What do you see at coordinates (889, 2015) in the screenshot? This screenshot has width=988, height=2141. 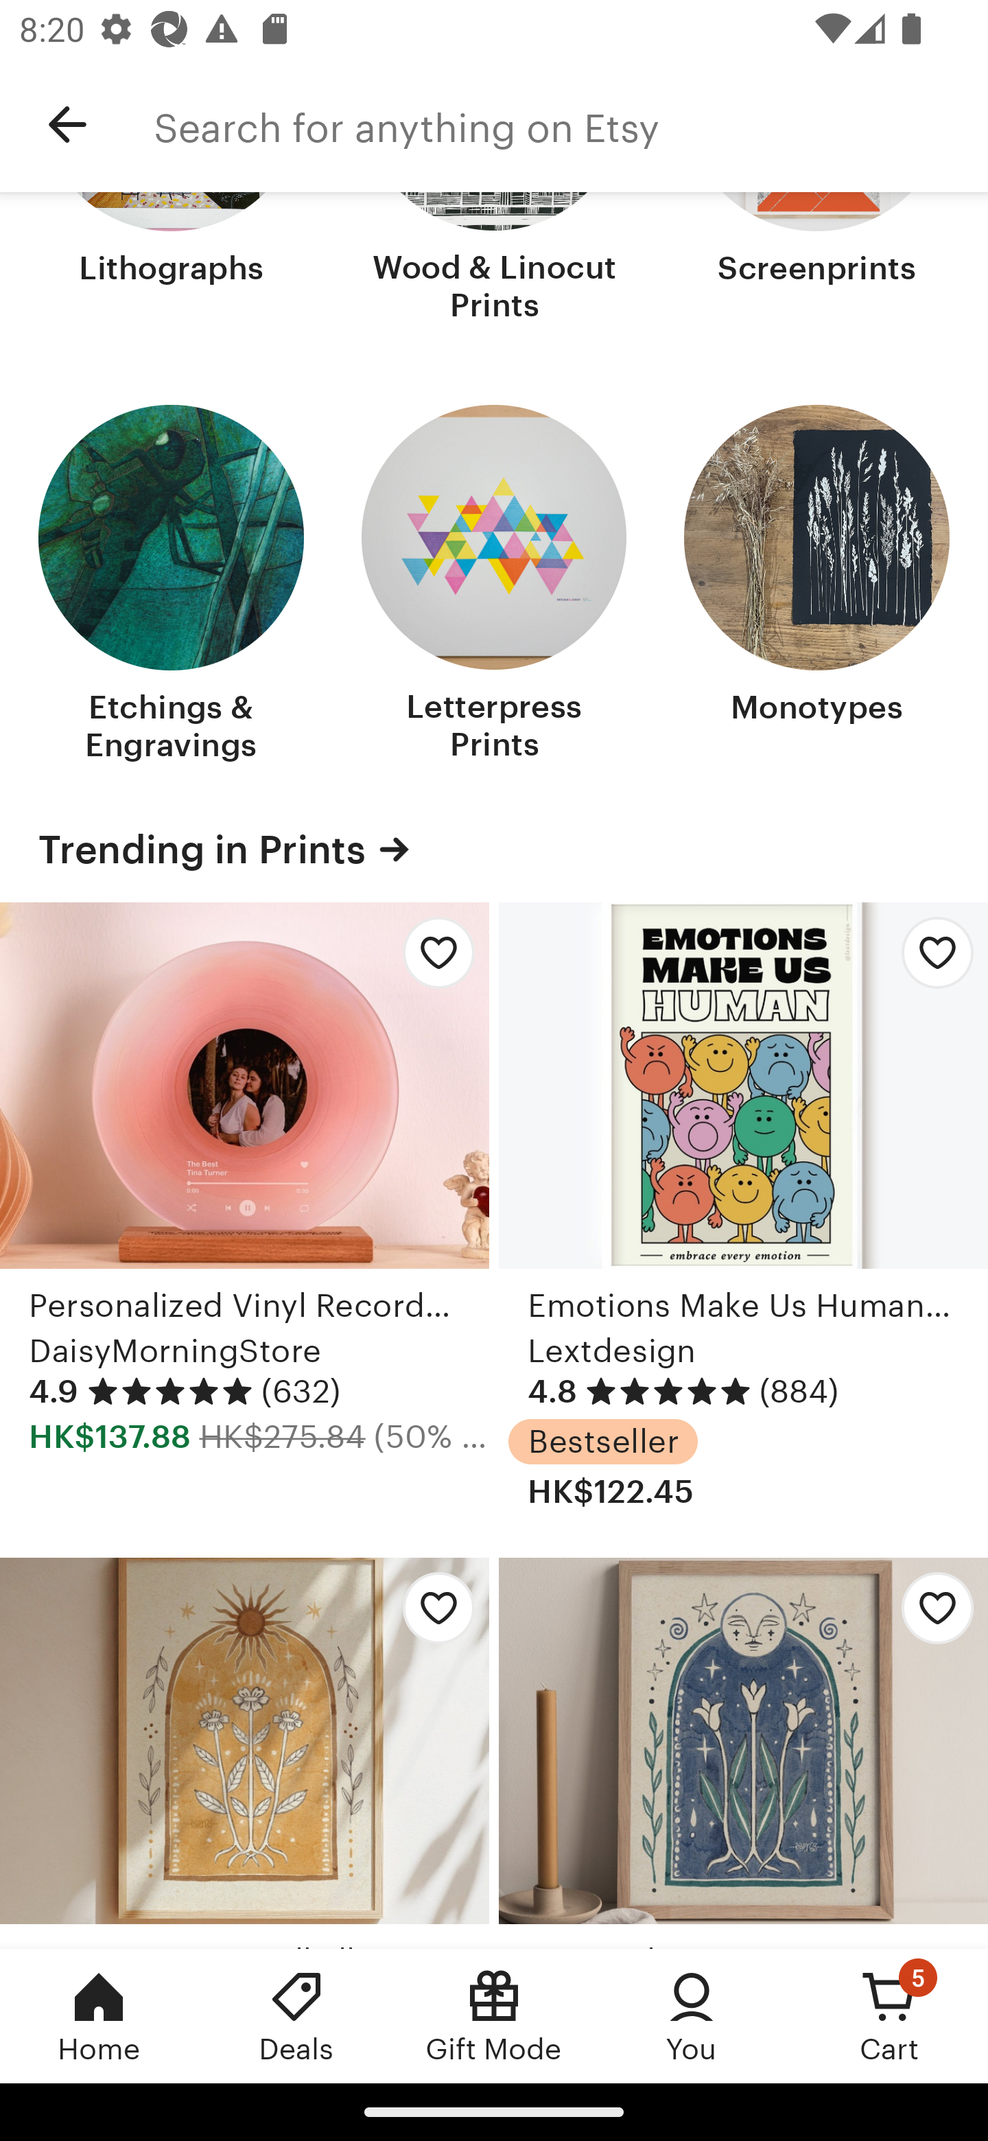 I see `Cart, 5 new notifications Cart` at bounding box center [889, 2015].